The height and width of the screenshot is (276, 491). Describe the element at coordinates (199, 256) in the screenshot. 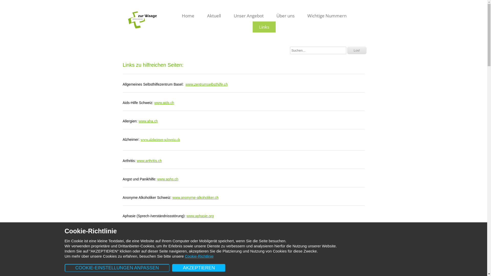

I see `Cookie-Richtlinie` at that location.